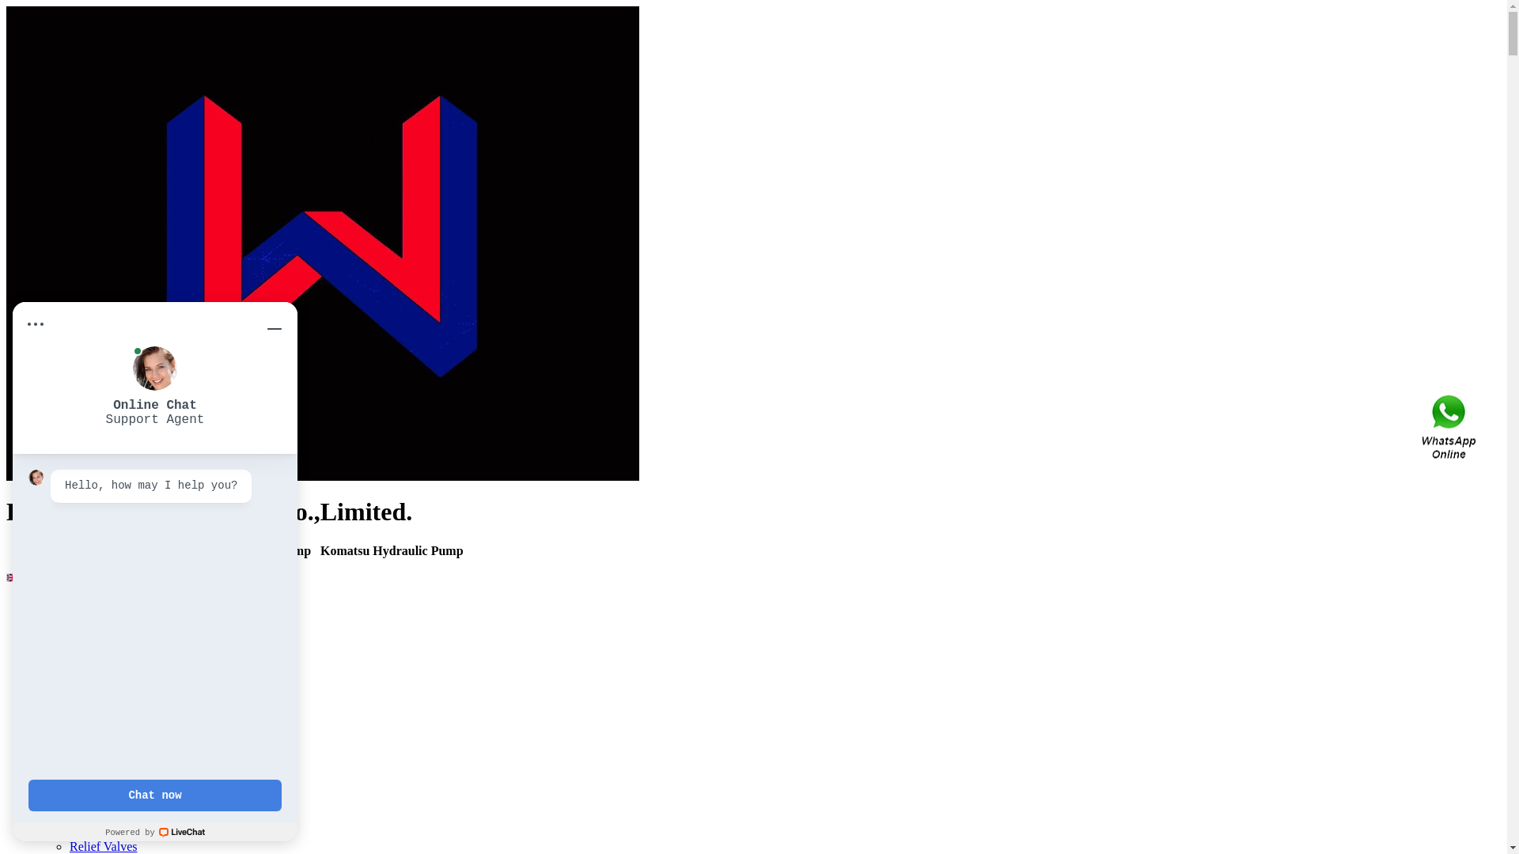 The height and width of the screenshot is (854, 1519). Describe the element at coordinates (131, 690) in the screenshot. I see `Hitachi Hydraulic Pump` at that location.